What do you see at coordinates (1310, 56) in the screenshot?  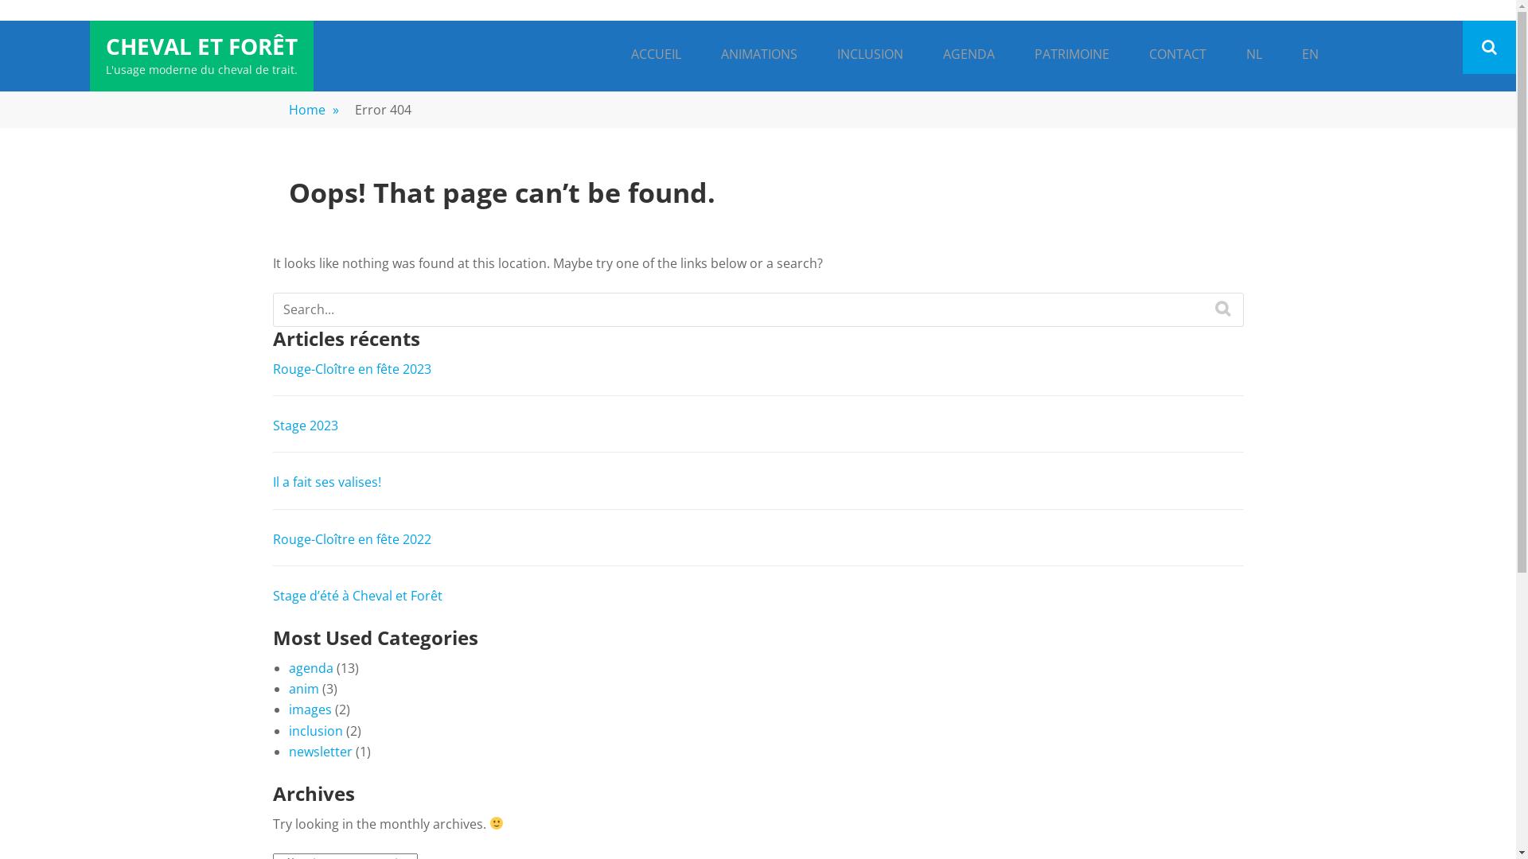 I see `EN` at bounding box center [1310, 56].